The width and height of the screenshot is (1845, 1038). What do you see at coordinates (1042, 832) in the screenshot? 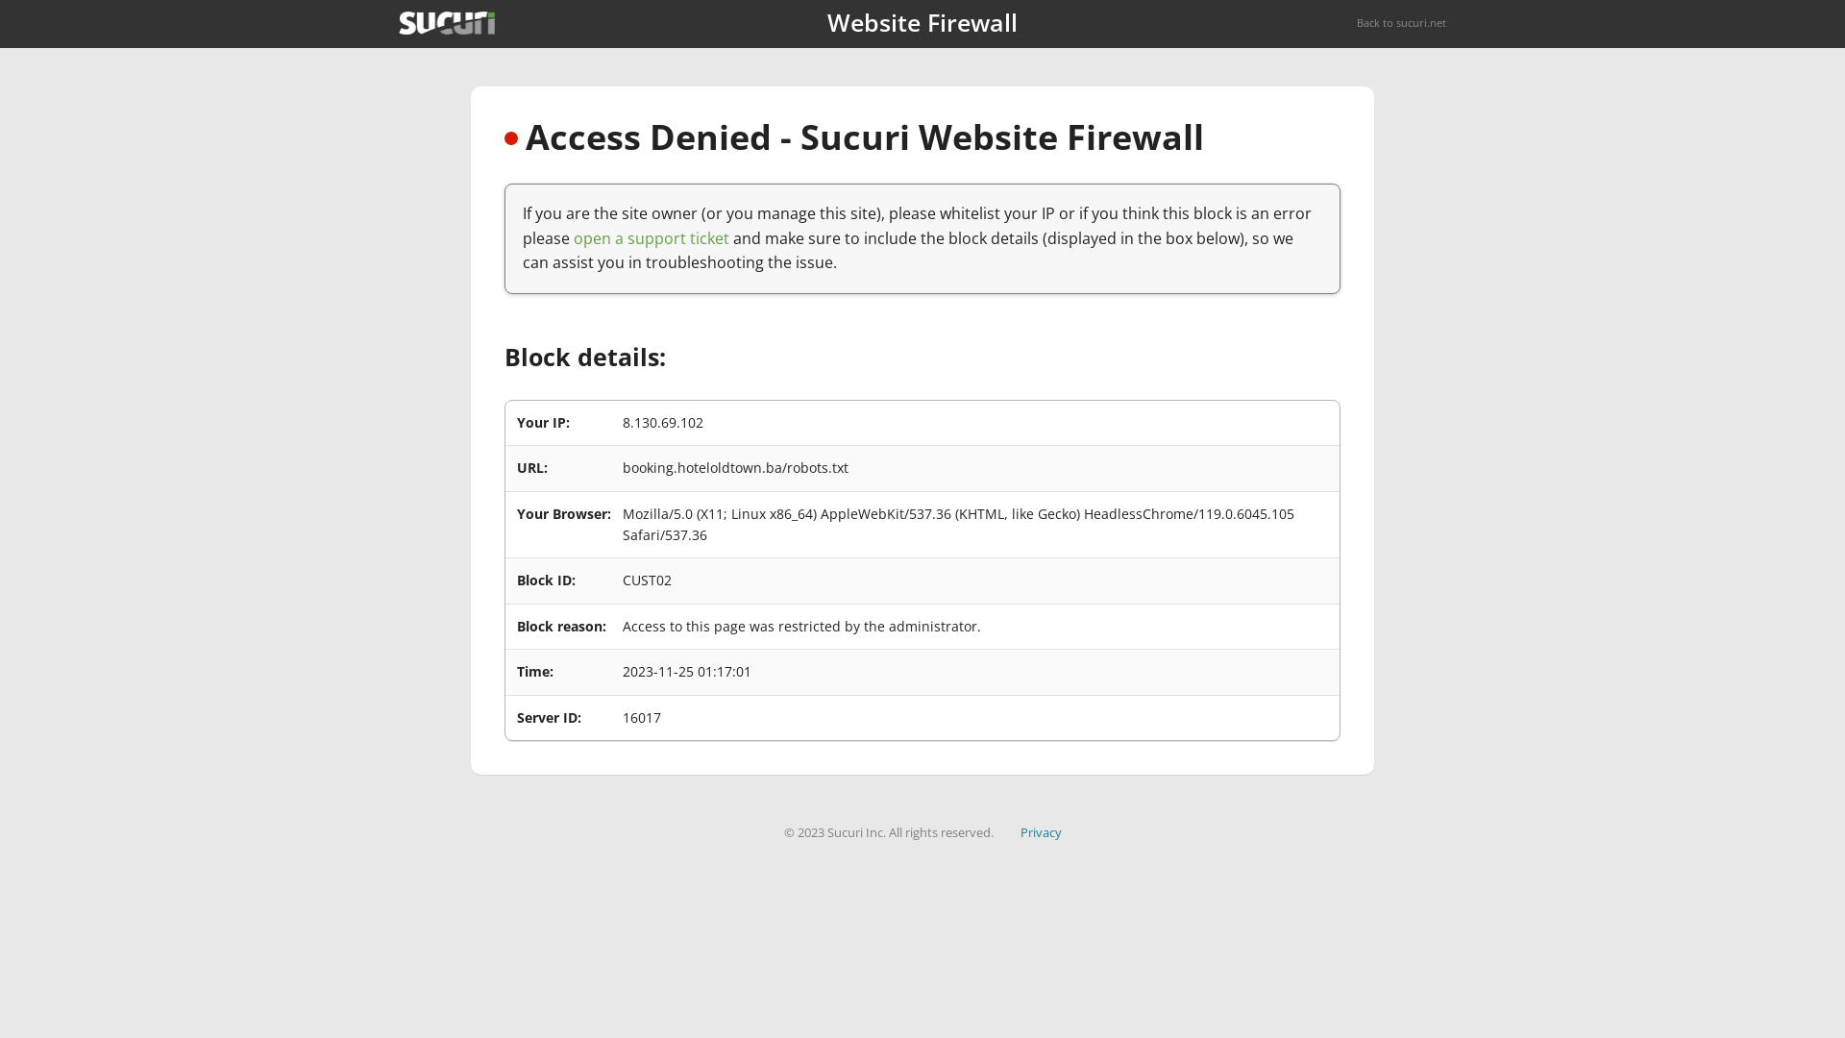
I see `Privacy` at bounding box center [1042, 832].